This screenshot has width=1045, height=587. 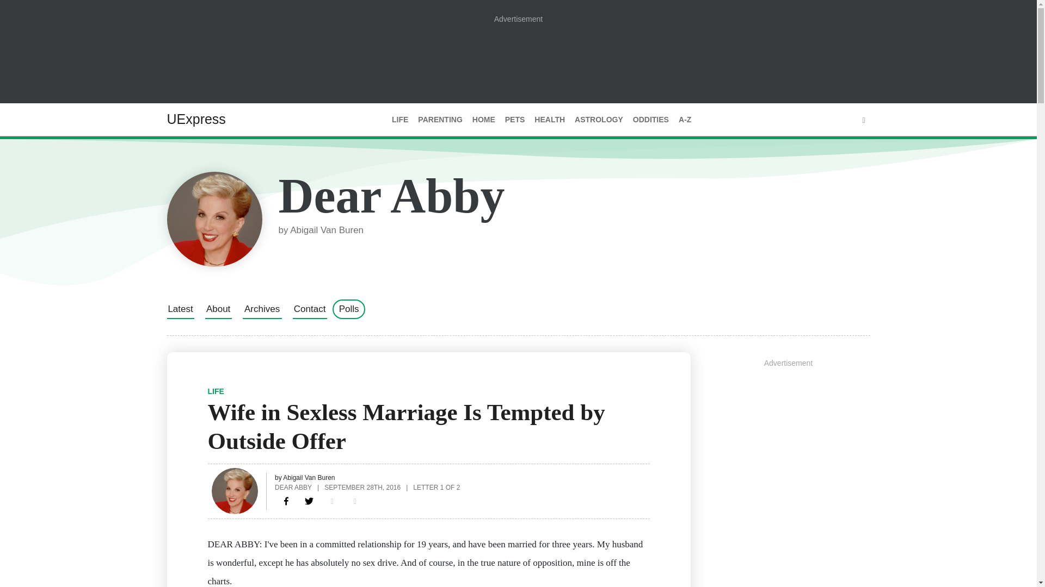 I want to click on LIFE, so click(x=399, y=120).